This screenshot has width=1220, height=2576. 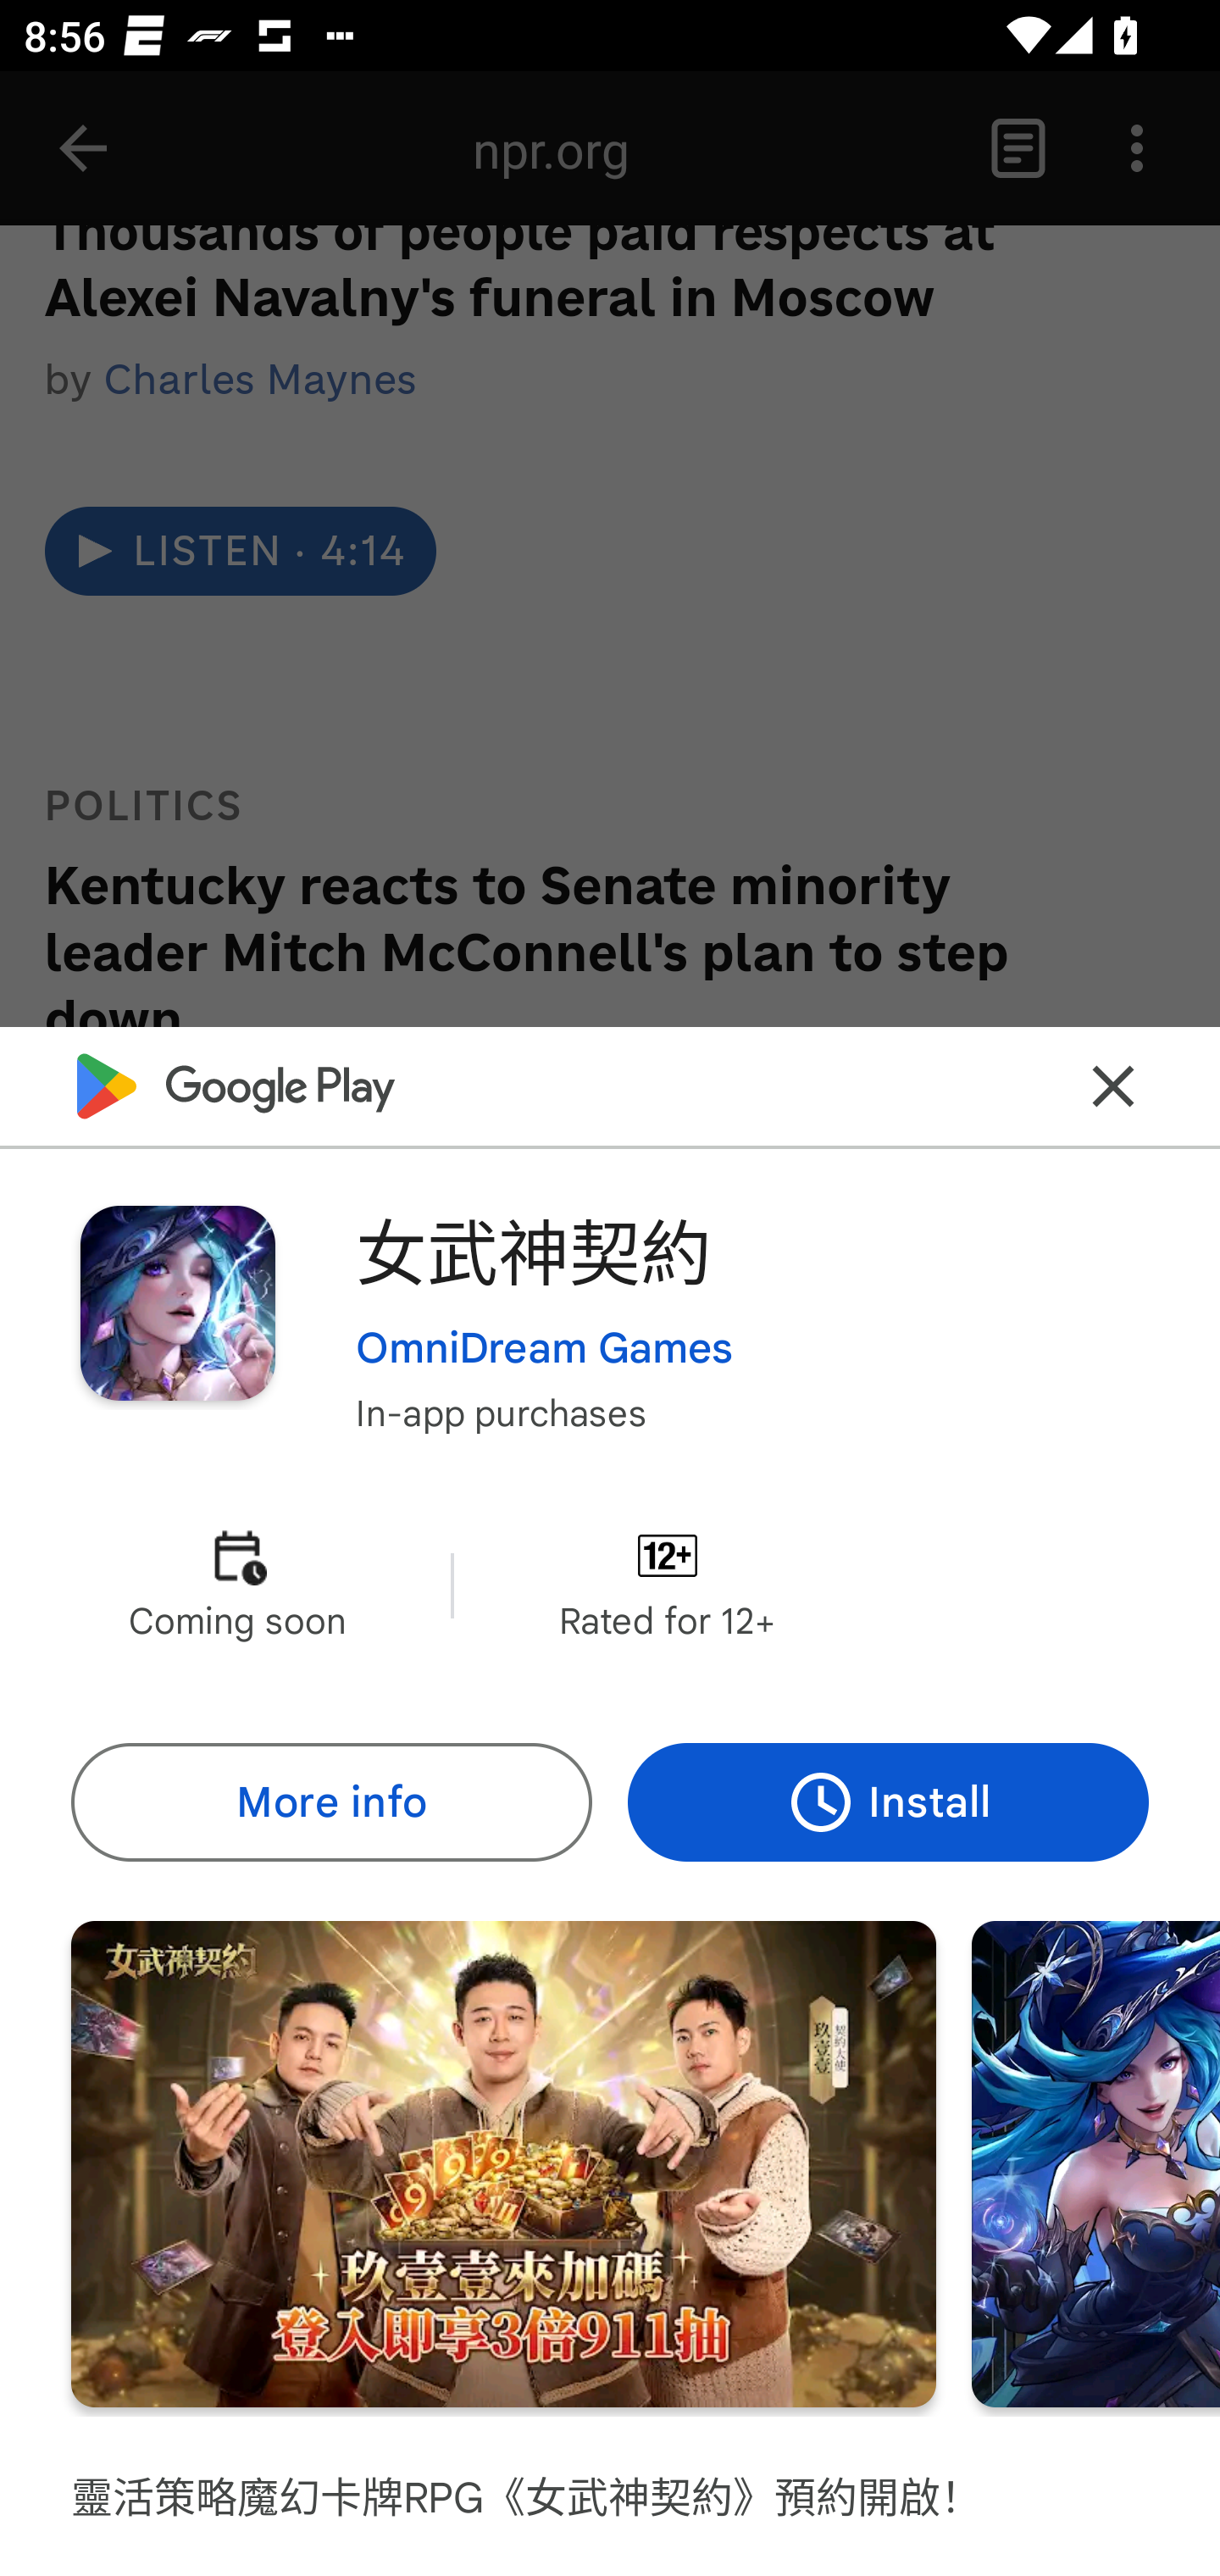 What do you see at coordinates (177, 1302) in the screenshot?
I see `Image of app or game icon for 女武神契約` at bounding box center [177, 1302].